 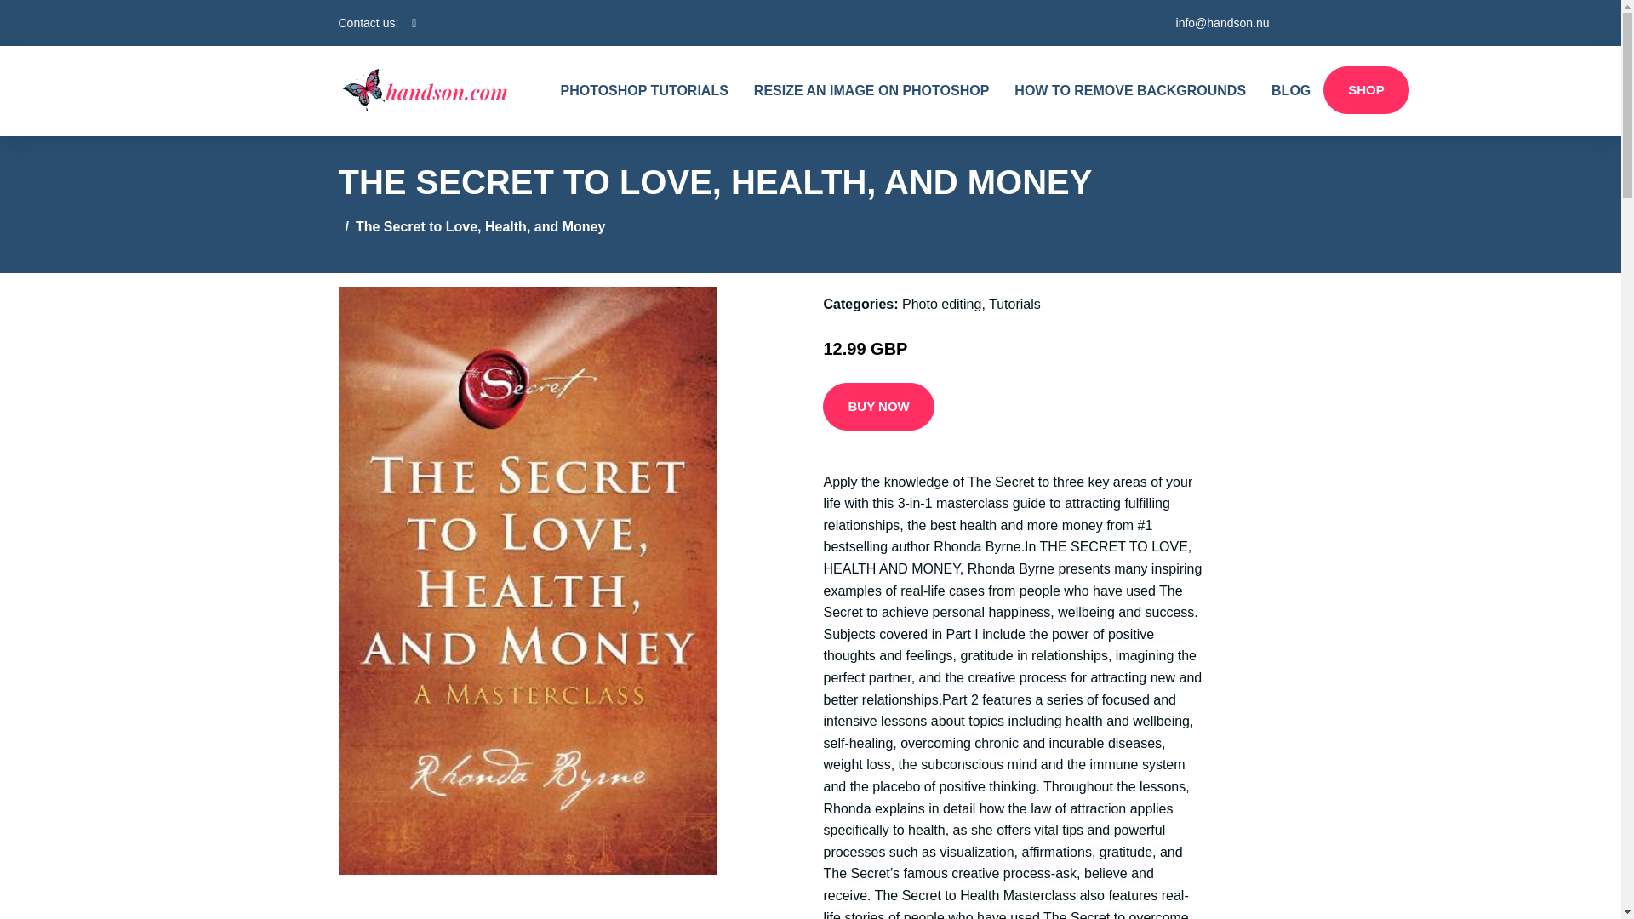 What do you see at coordinates (1129, 90) in the screenshot?
I see `HOW TO REMOVE BACKGROUNDS` at bounding box center [1129, 90].